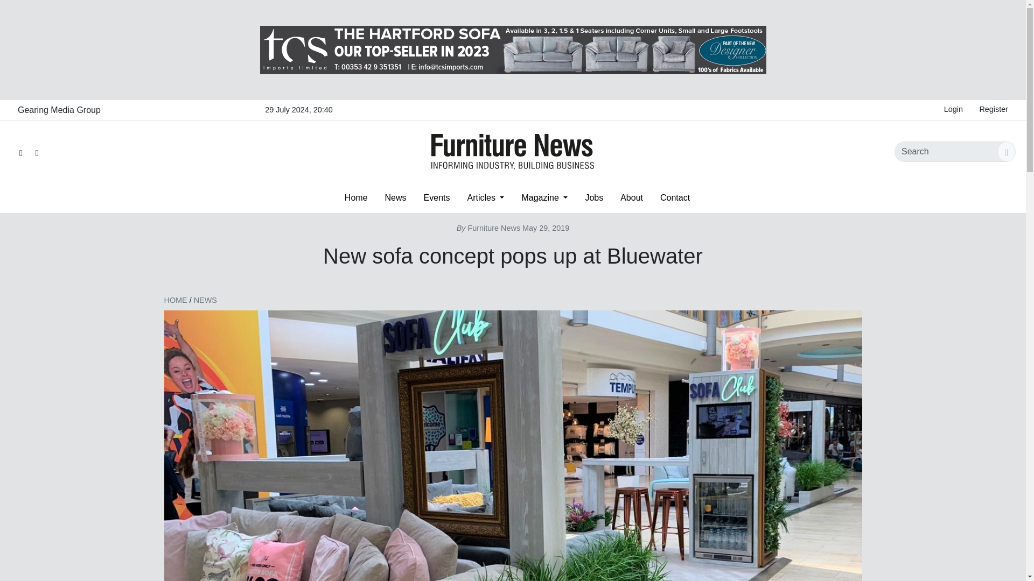 This screenshot has width=1034, height=581. I want to click on Gearing Media Group, so click(59, 110).